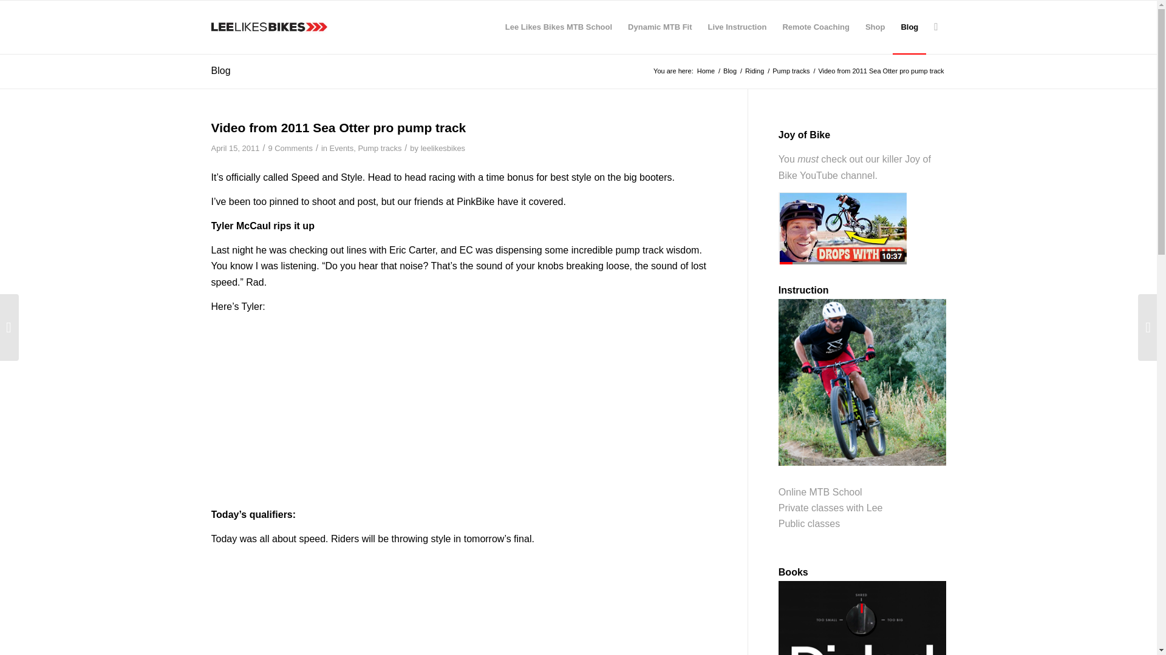 The height and width of the screenshot is (655, 1166). Describe the element at coordinates (854, 167) in the screenshot. I see `Joy of Bike` at that location.